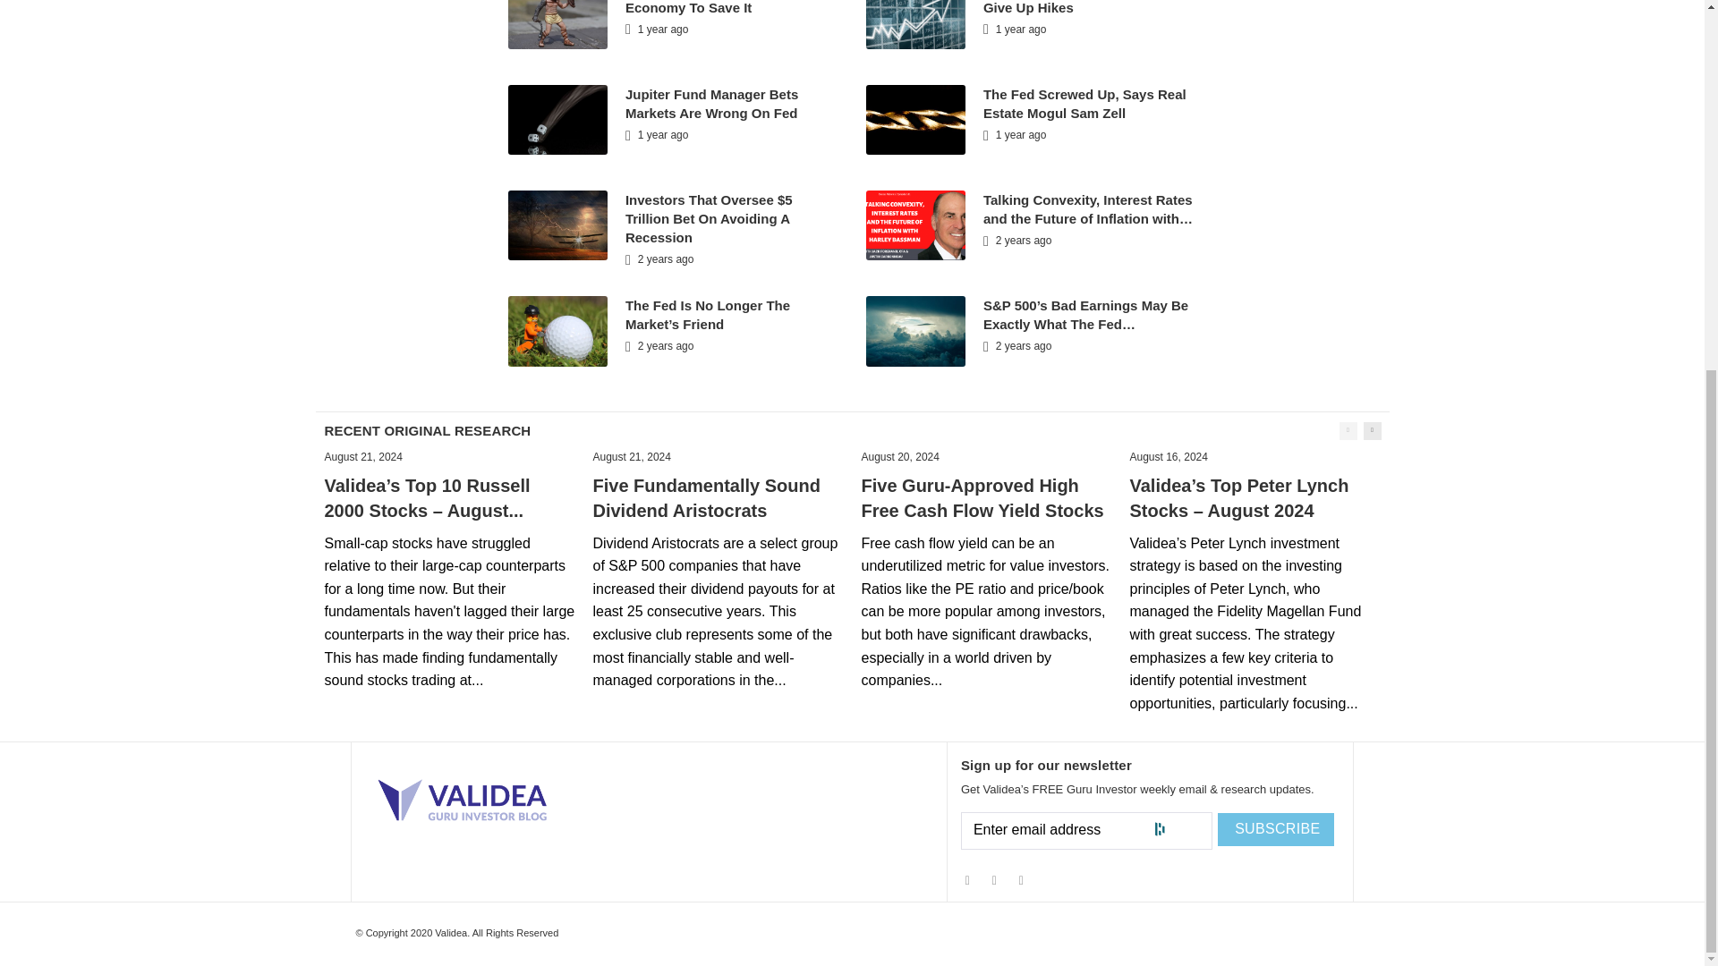 This screenshot has width=1718, height=966. Describe the element at coordinates (702, 7) in the screenshot. I see `Arnott: Fed Will Destroy Economy To Save It` at that location.